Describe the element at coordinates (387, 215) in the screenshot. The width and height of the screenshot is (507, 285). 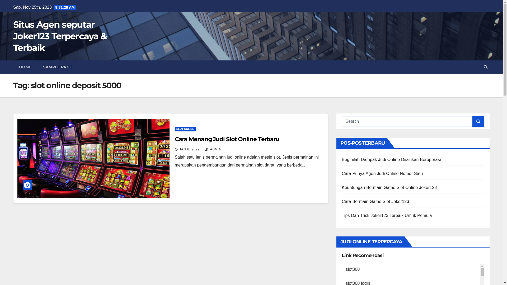
I see `Tips Dan Trick Joker123 Terbaik Untuk Pemula` at that location.